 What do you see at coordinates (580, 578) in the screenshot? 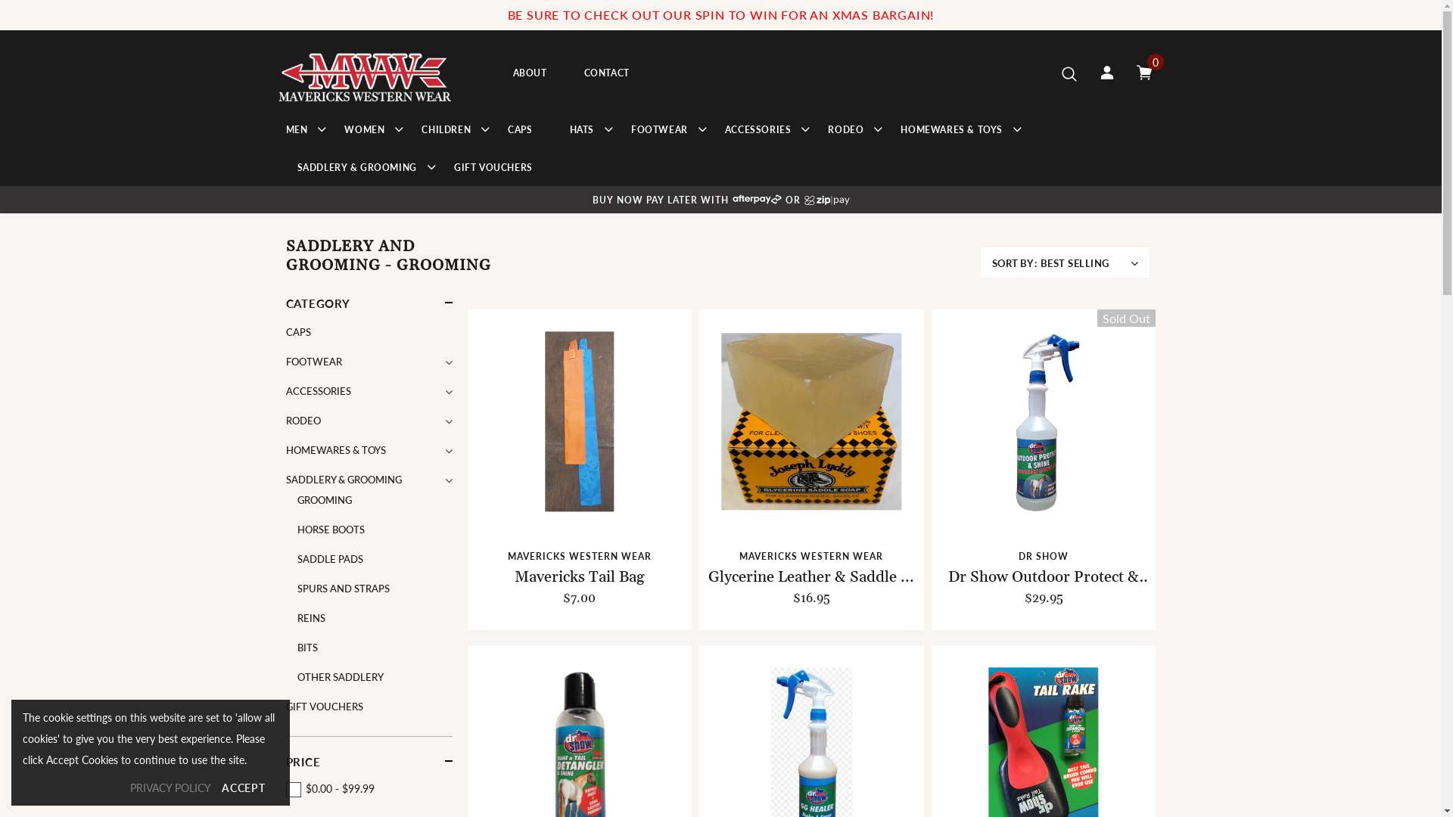
I see `Mavericks Tail Bag` at bounding box center [580, 578].